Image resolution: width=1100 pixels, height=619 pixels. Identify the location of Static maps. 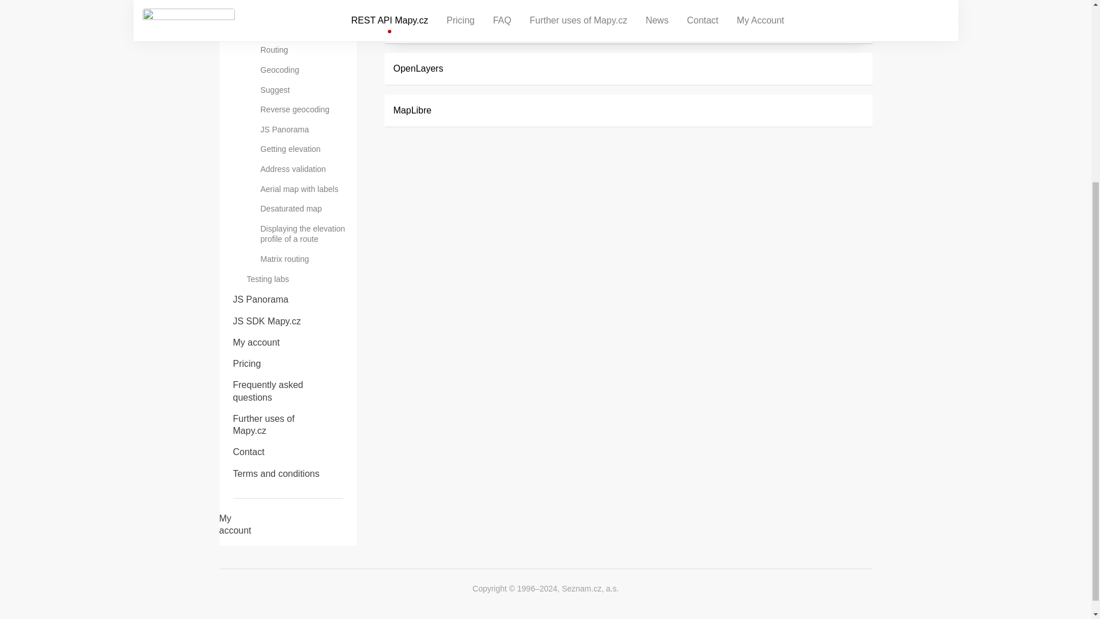
(301, 30).